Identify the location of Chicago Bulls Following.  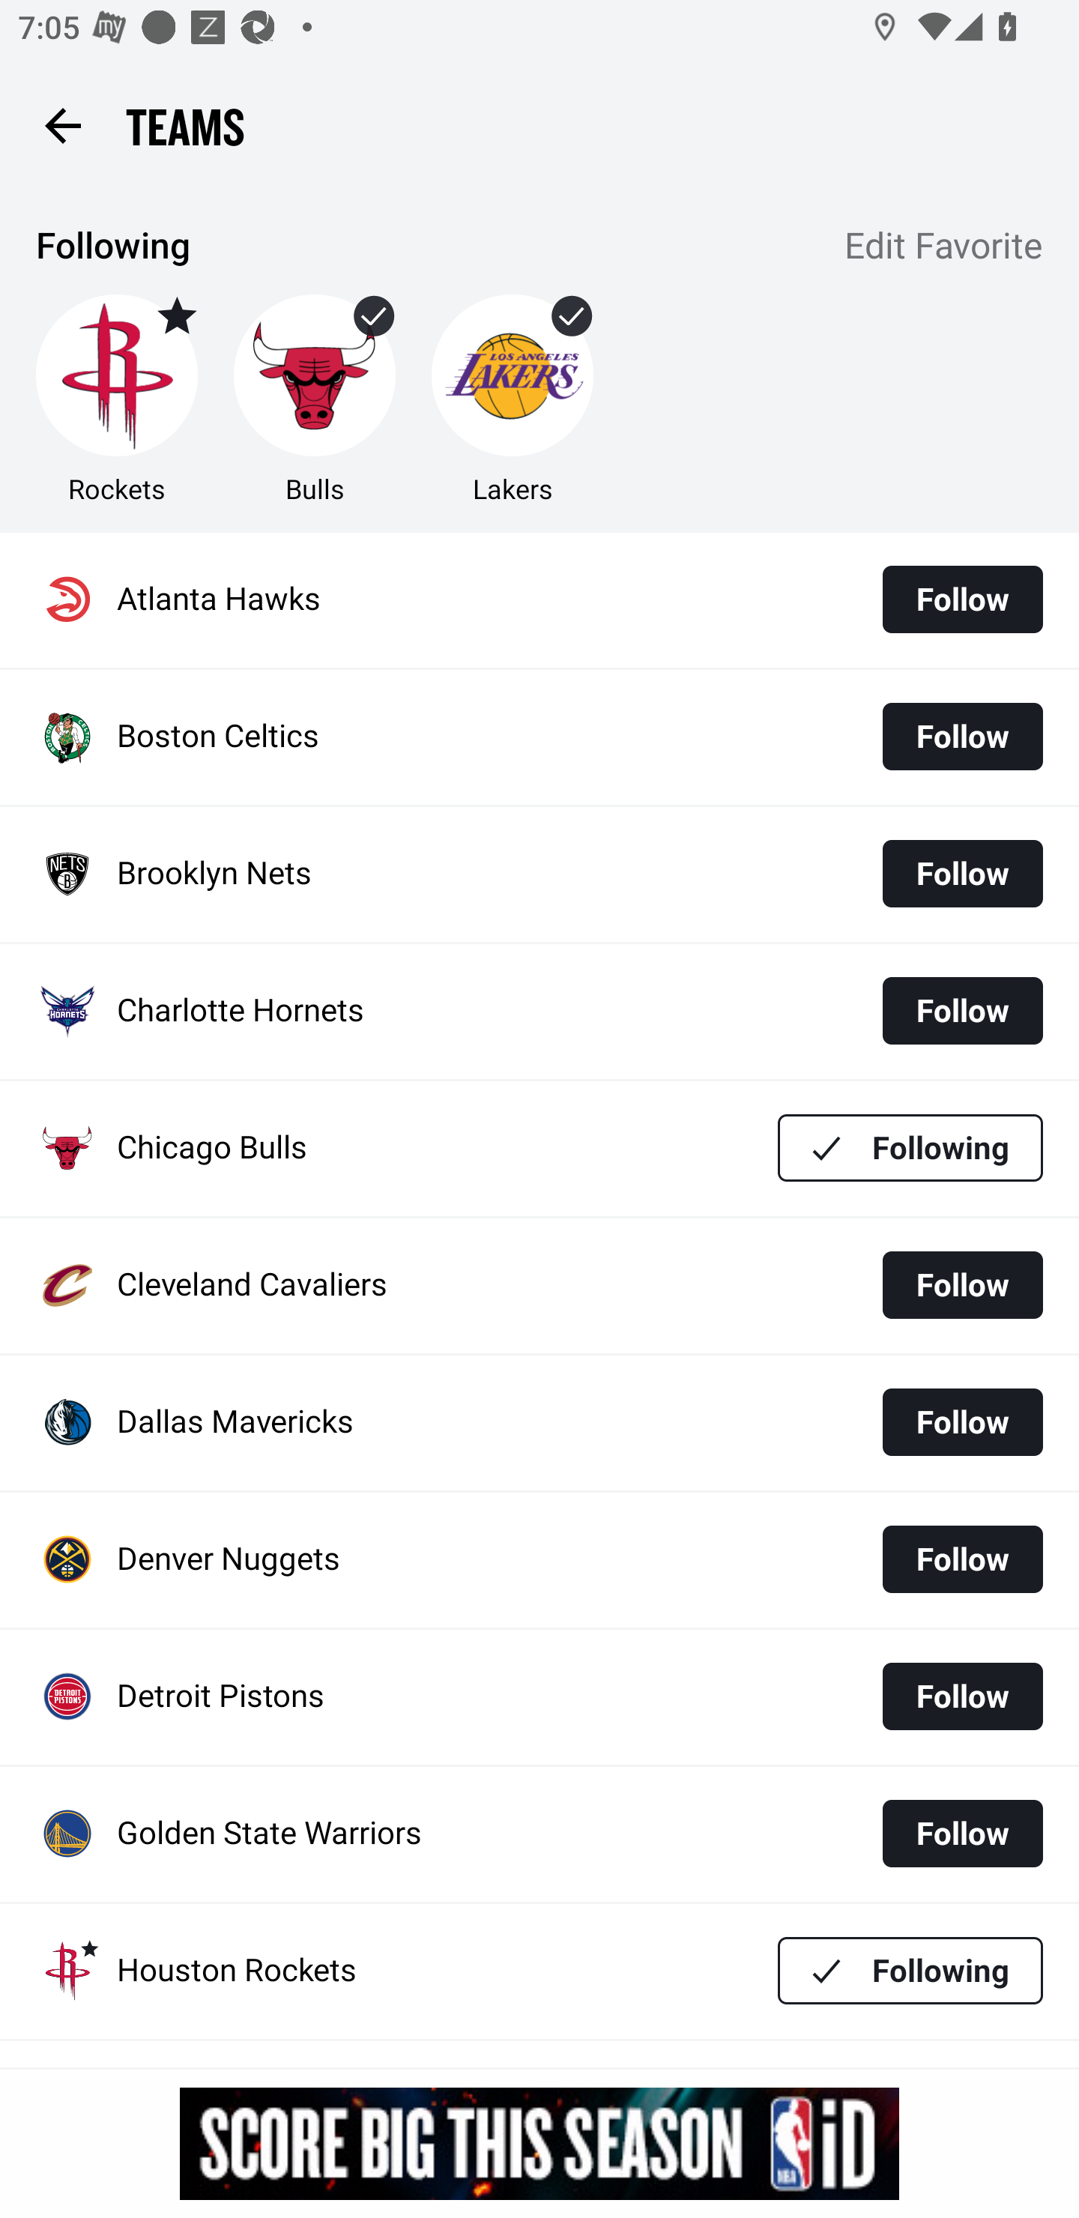
(539, 1149).